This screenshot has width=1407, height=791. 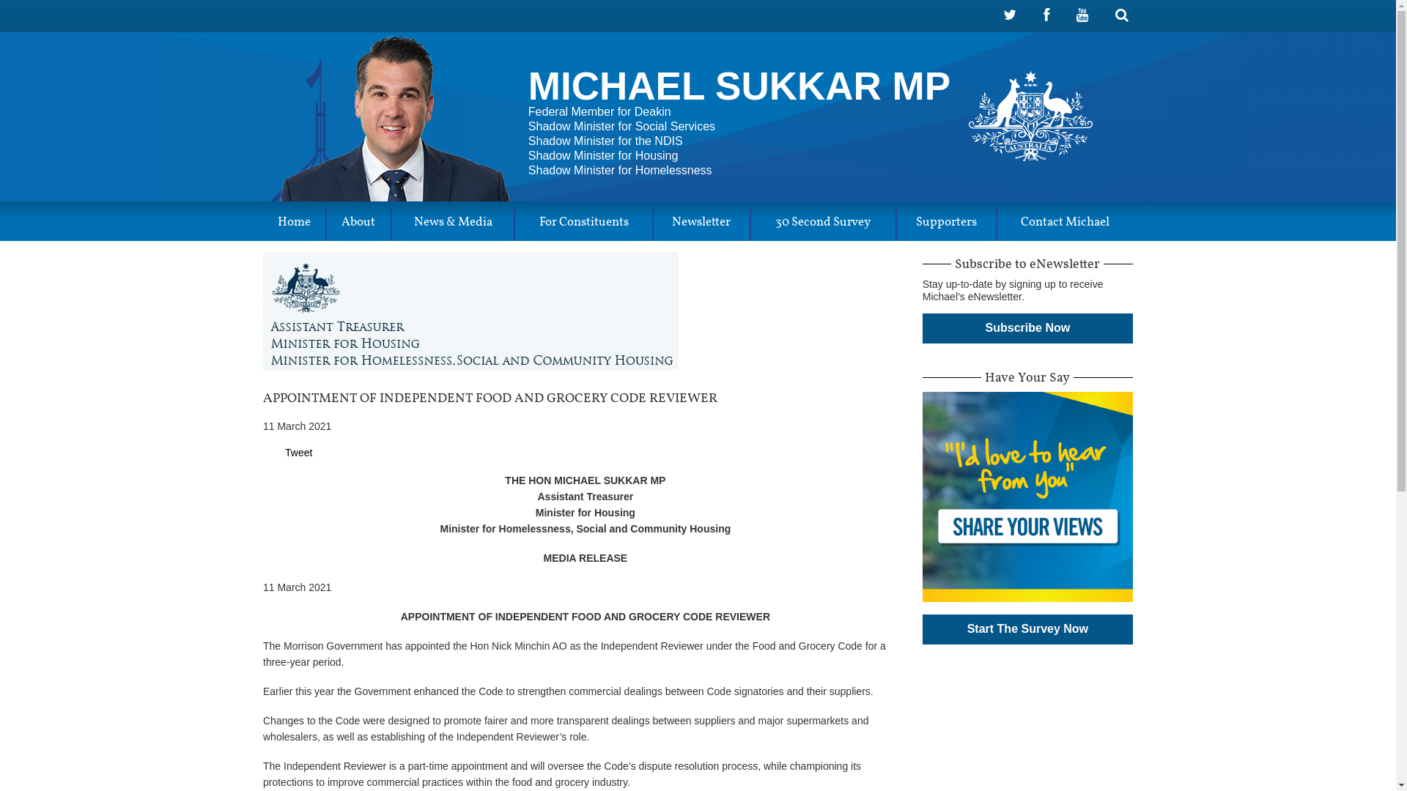 I want to click on Subscribe Now, so click(x=1027, y=328).